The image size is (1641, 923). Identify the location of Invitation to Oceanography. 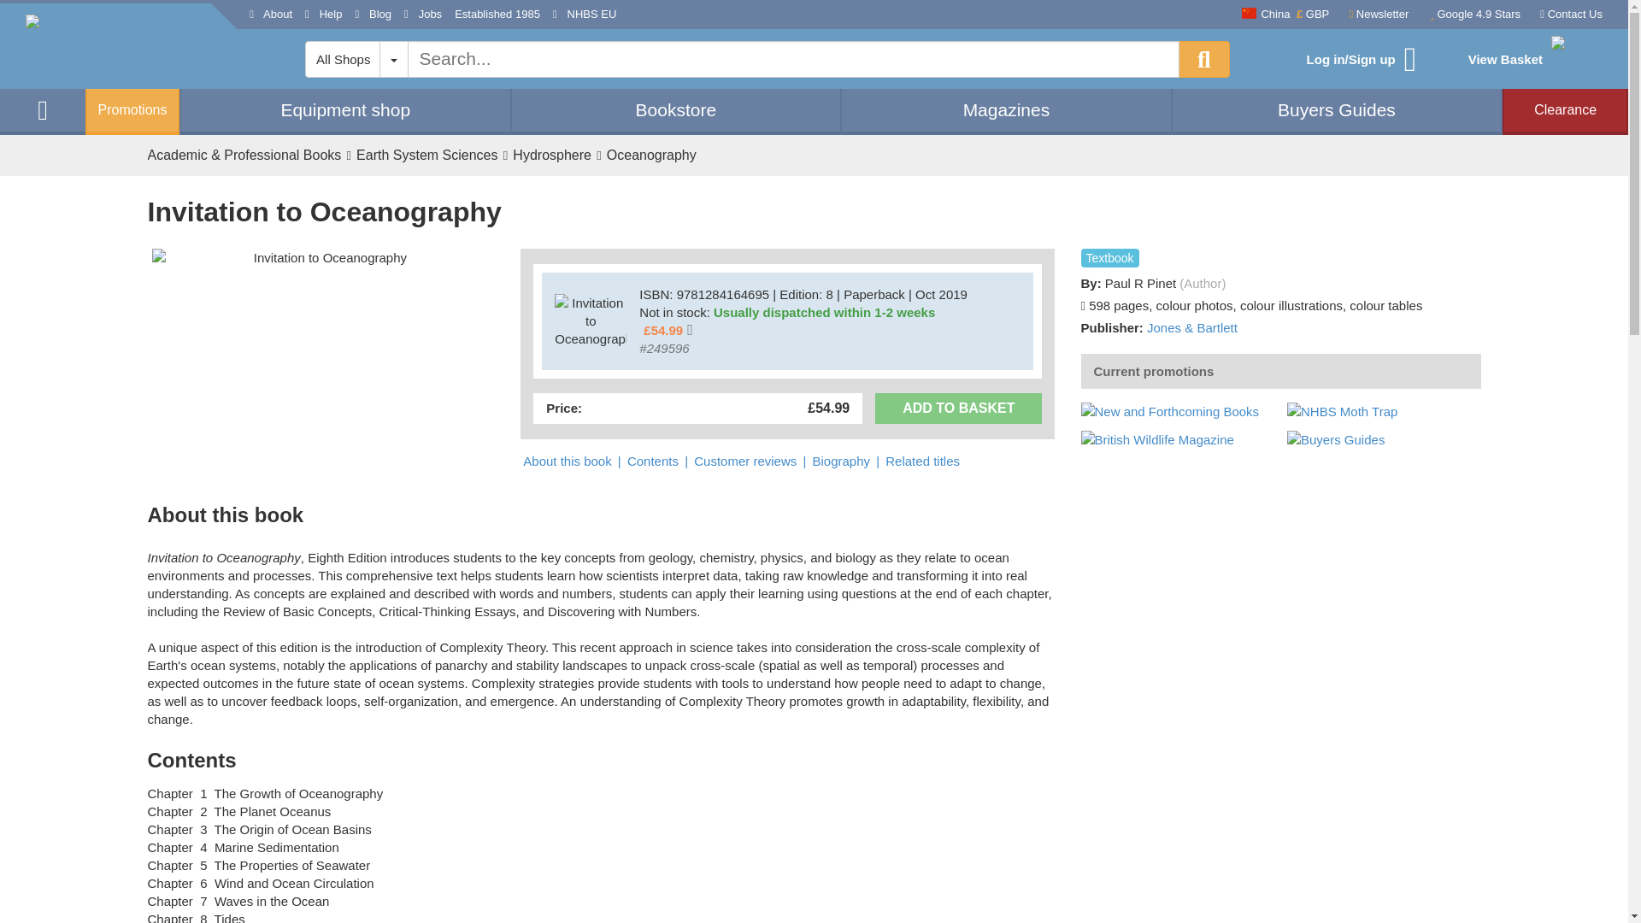
(323, 257).